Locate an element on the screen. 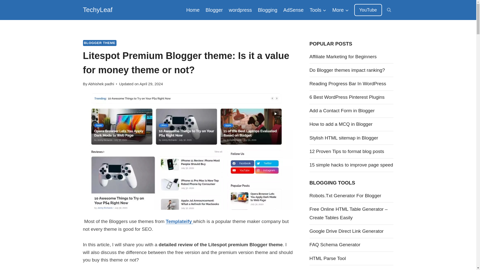  Abhishek padhi is located at coordinates (101, 84).